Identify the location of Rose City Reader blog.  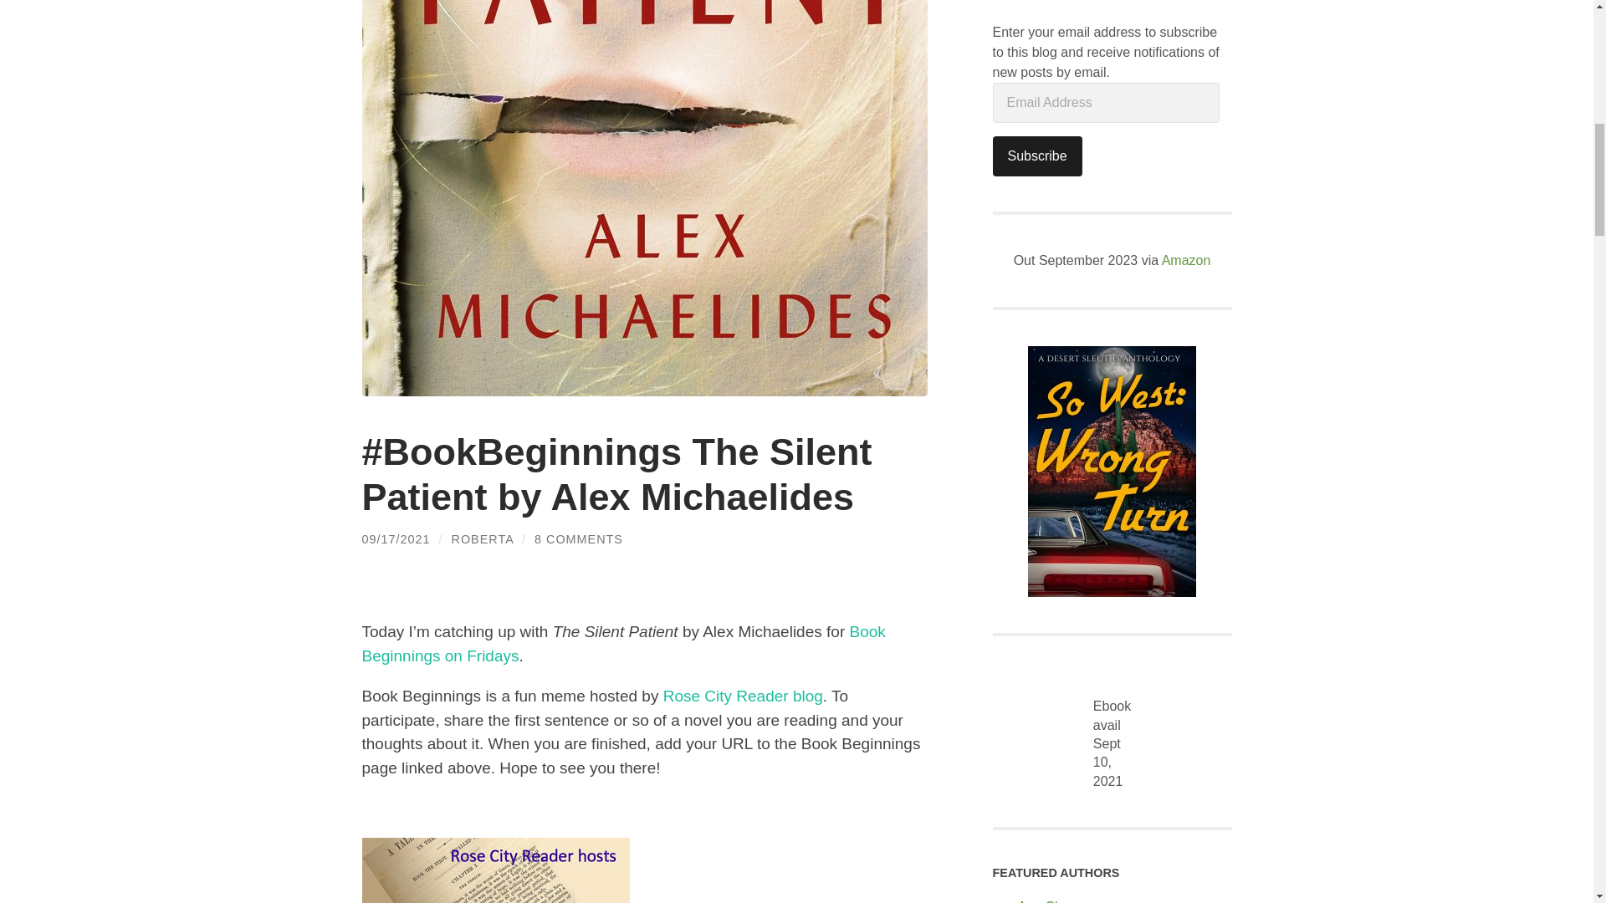
(743, 696).